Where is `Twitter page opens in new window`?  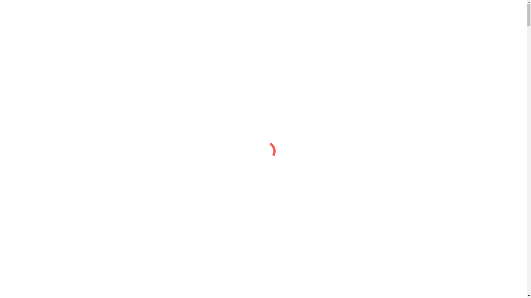
Twitter page opens in new window is located at coordinates (100, 83).